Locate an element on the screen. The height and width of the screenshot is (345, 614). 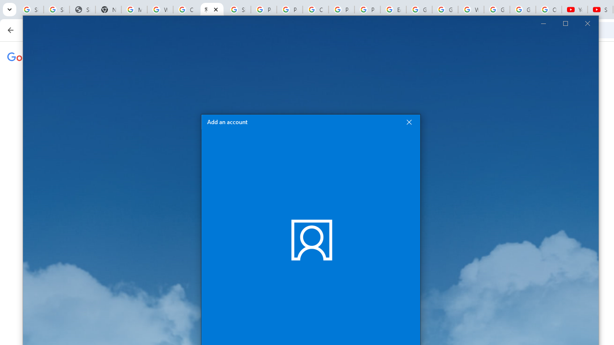
Close Add an account is located at coordinates (409, 122).